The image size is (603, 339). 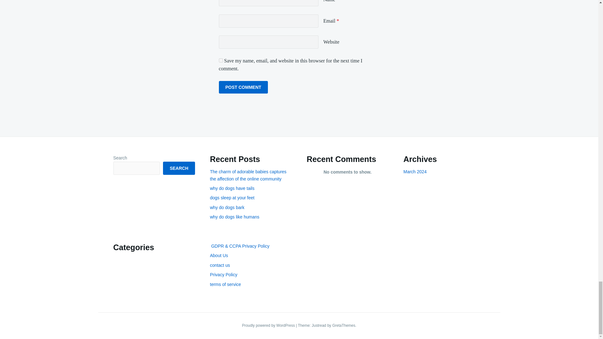 What do you see at coordinates (232, 198) in the screenshot?
I see `dogs sleep at your feet` at bounding box center [232, 198].